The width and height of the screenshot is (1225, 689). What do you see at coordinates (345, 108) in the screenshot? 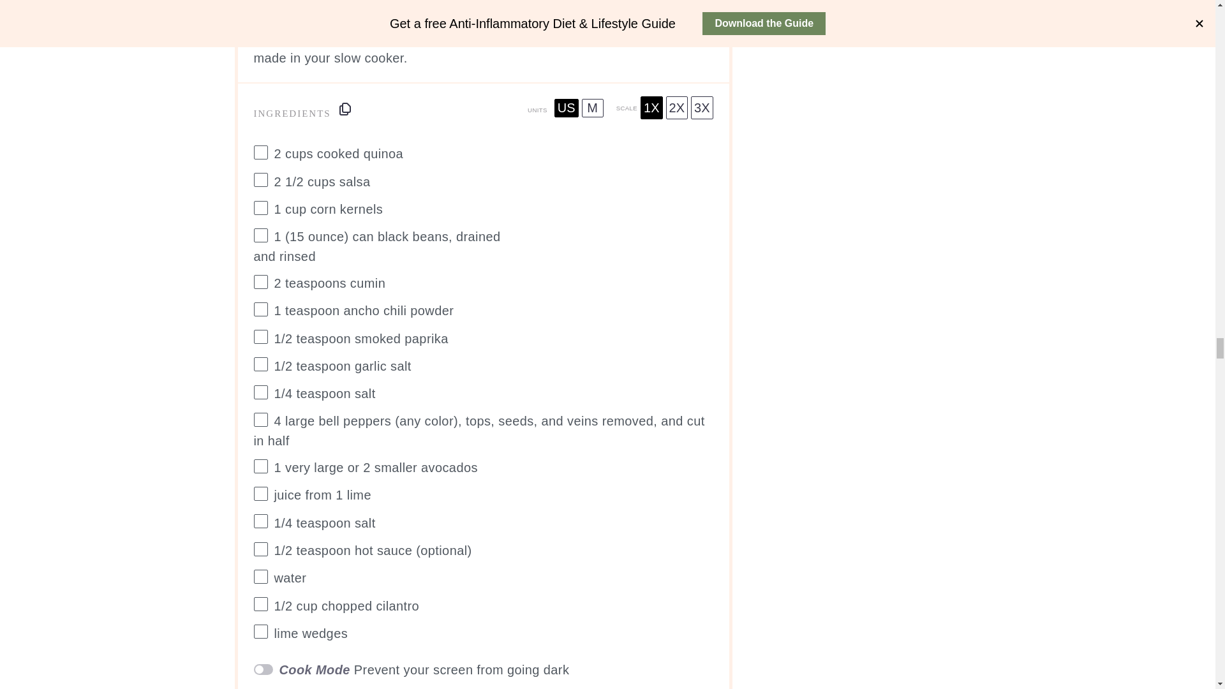
I see `COPY TO CLIPBOARD COPY TO CLIPBOARD` at bounding box center [345, 108].